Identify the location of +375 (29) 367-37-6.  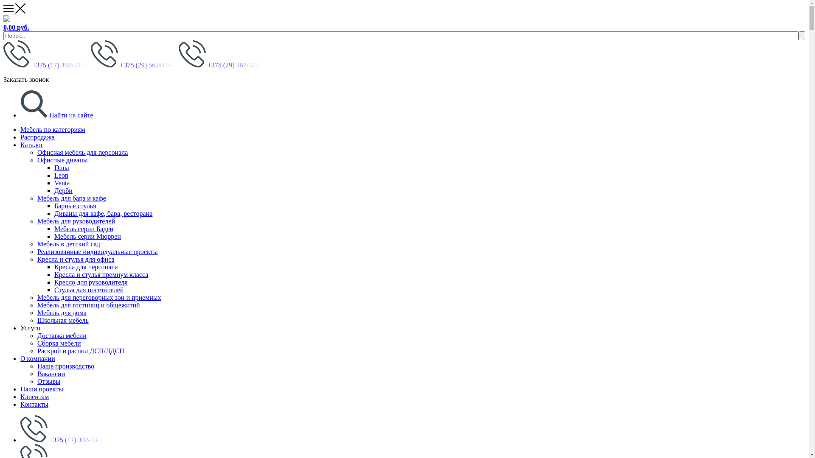
(222, 65).